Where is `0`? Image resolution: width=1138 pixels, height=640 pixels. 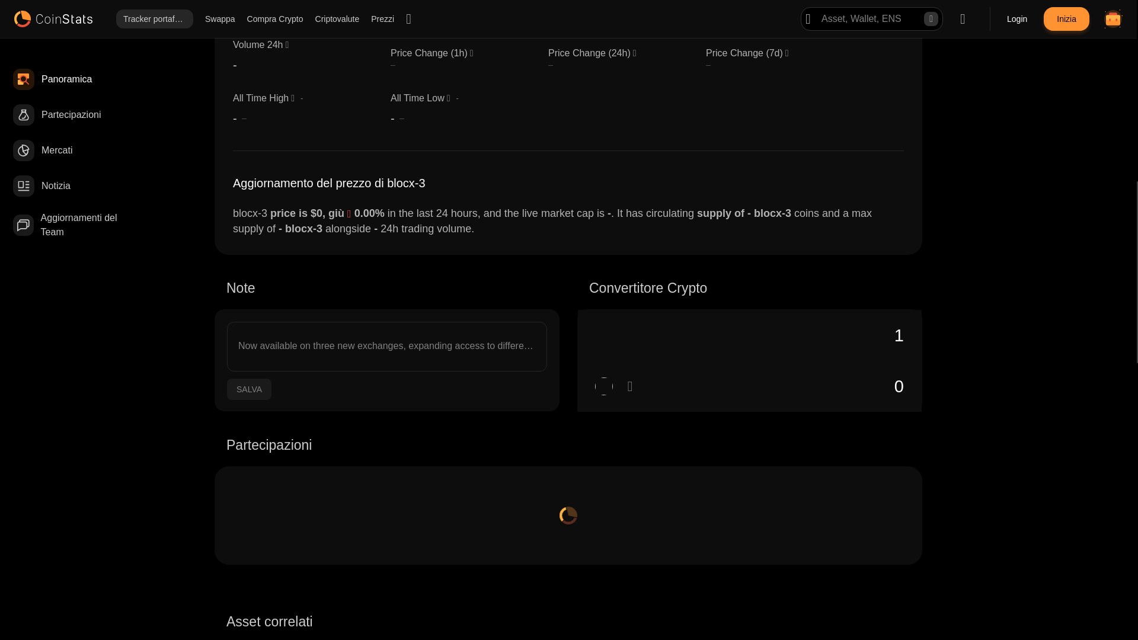 0 is located at coordinates (749, 386).